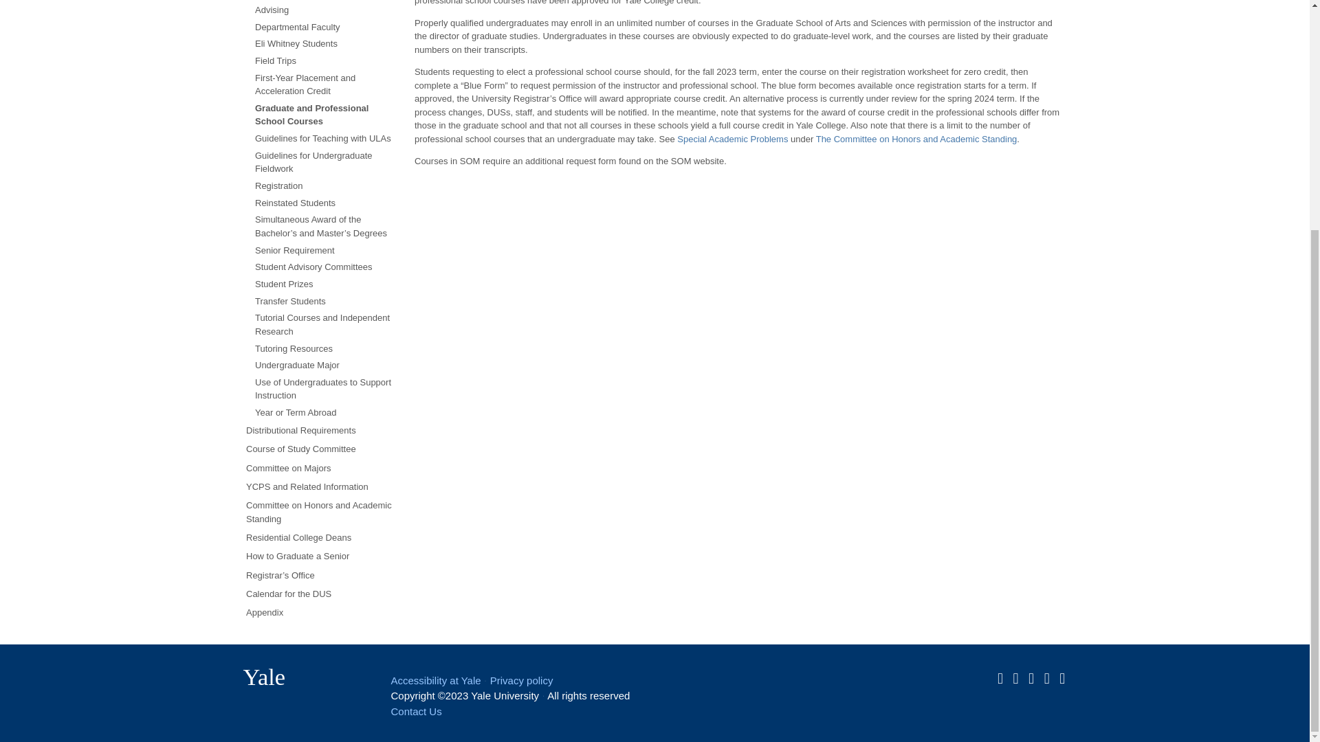 The image size is (1320, 742). Describe the element at coordinates (326, 267) in the screenshot. I see `Student Advisory Committees` at that location.